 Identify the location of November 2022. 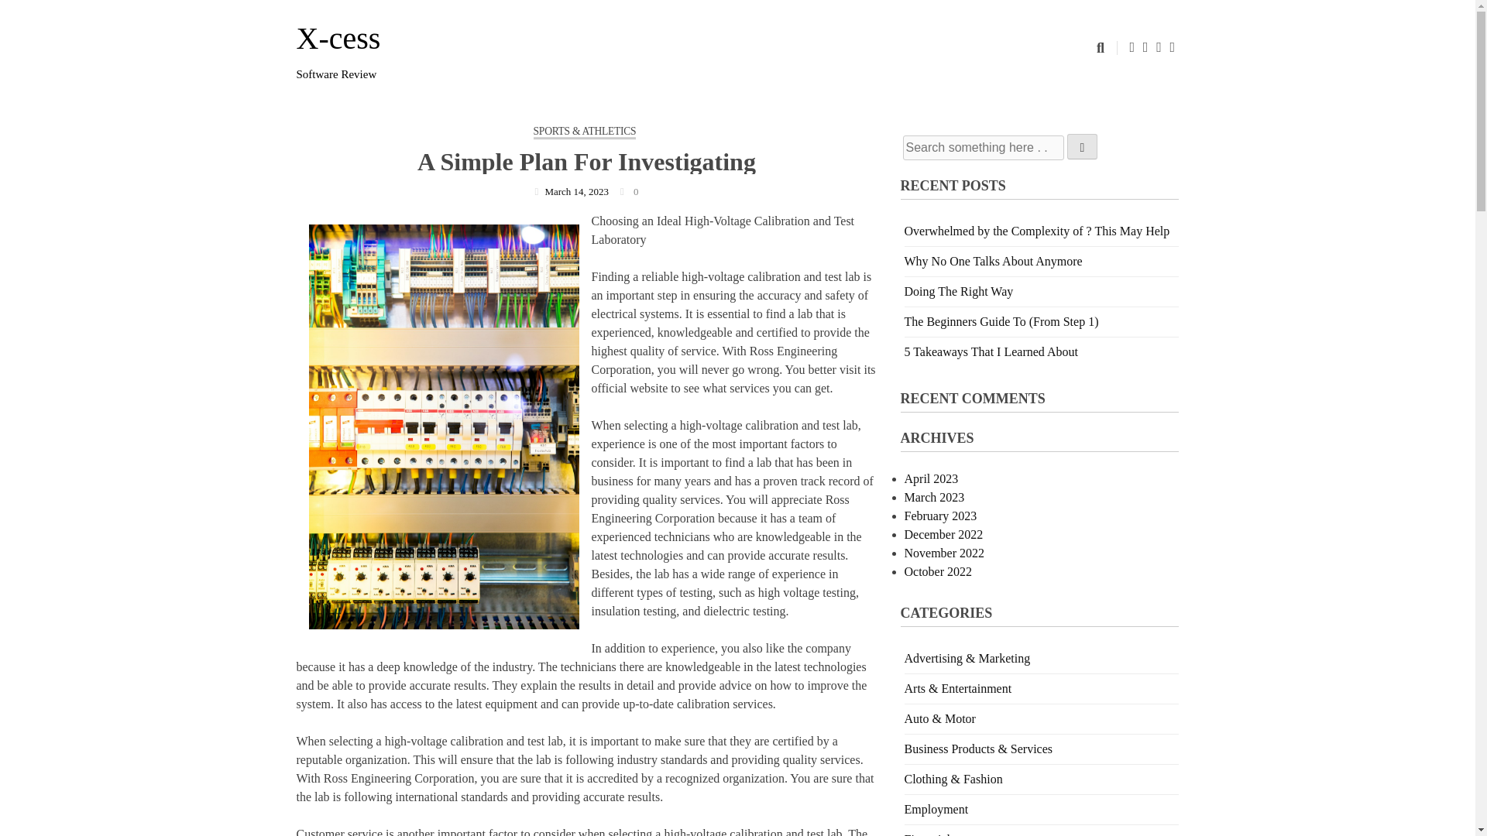
(944, 553).